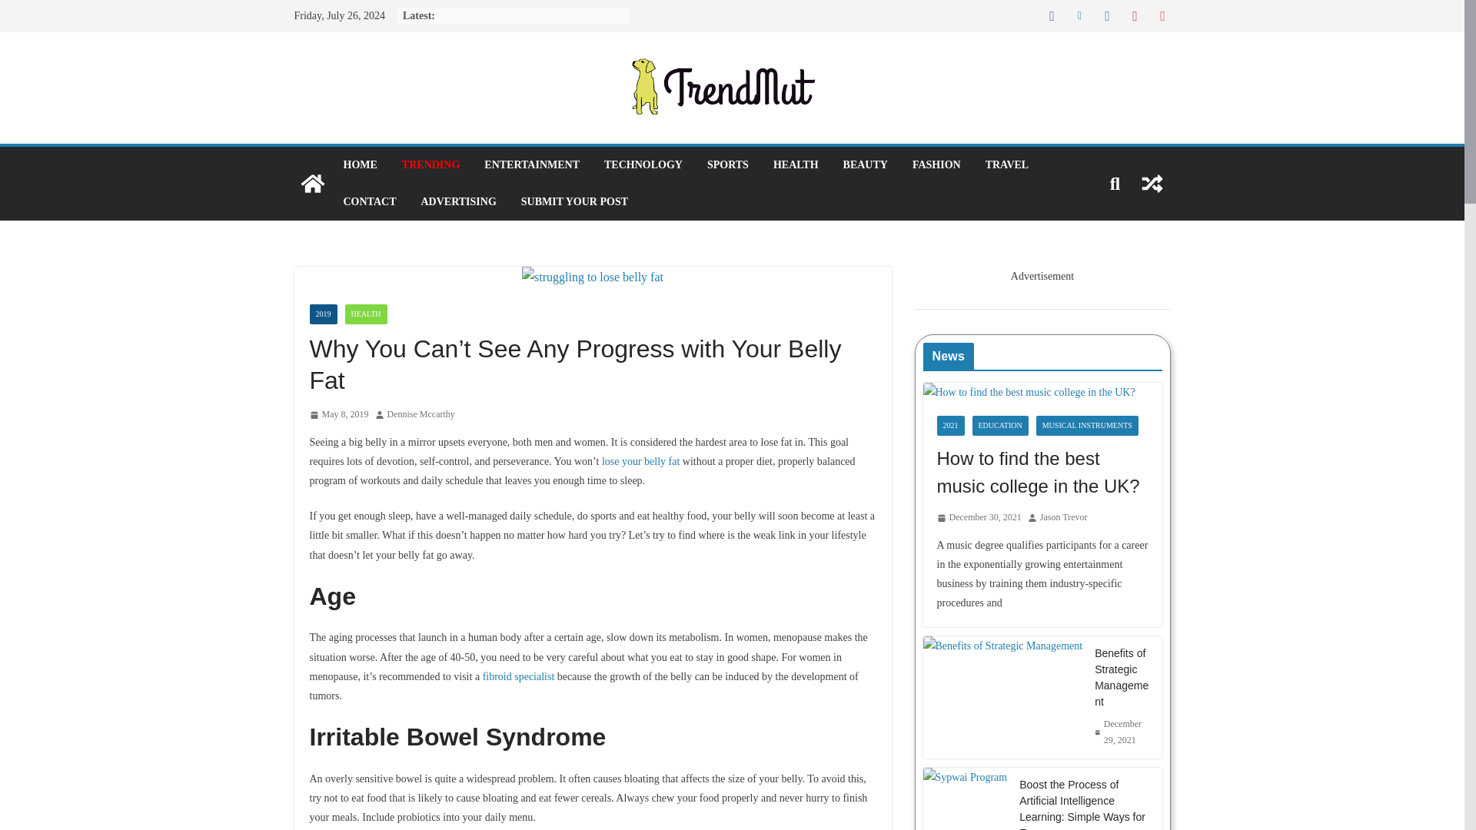 The width and height of the screenshot is (1476, 830). What do you see at coordinates (866, 164) in the screenshot?
I see `BEAUTY` at bounding box center [866, 164].